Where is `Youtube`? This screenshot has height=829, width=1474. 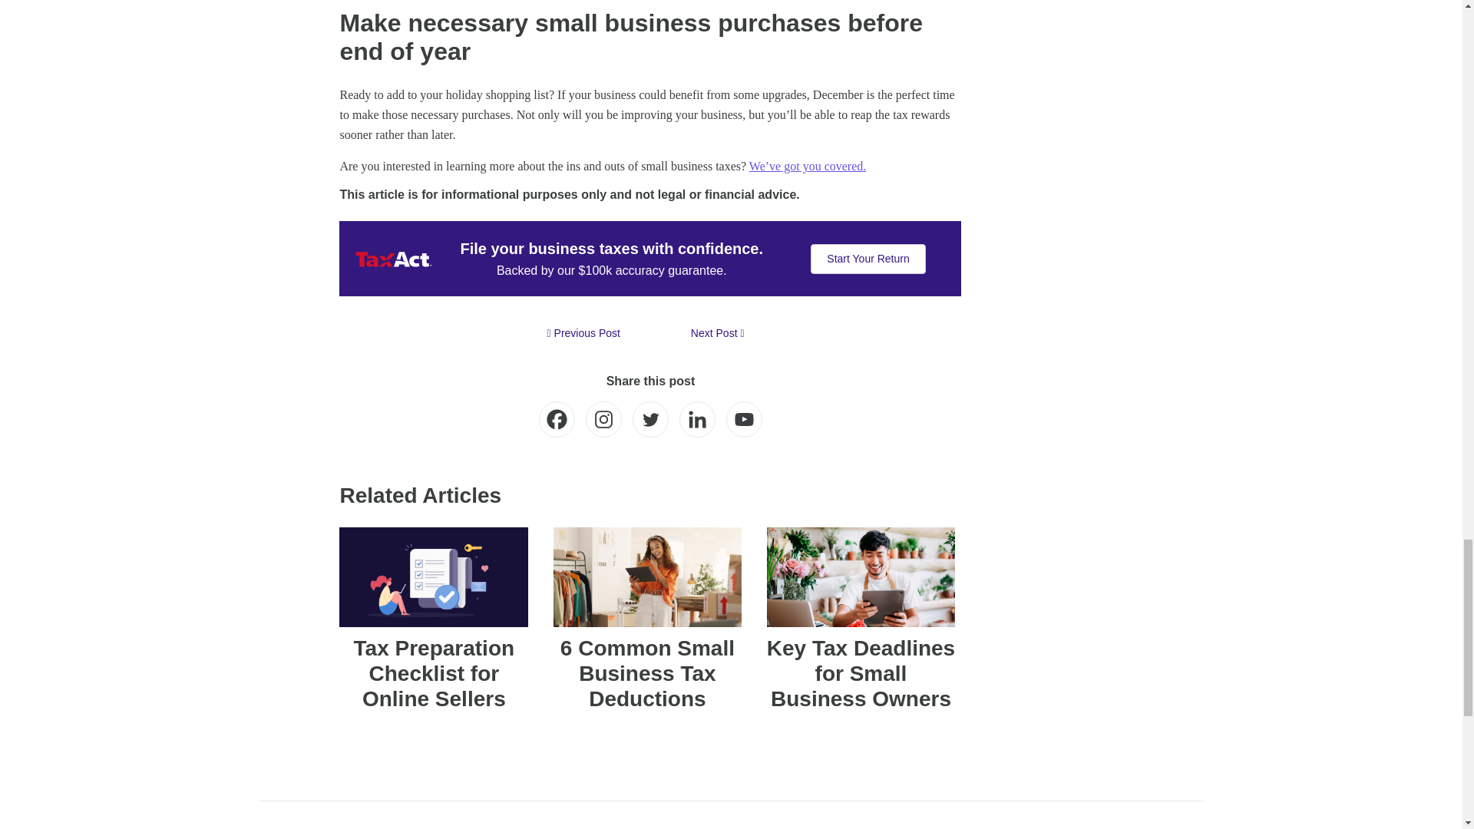 Youtube is located at coordinates (744, 419).